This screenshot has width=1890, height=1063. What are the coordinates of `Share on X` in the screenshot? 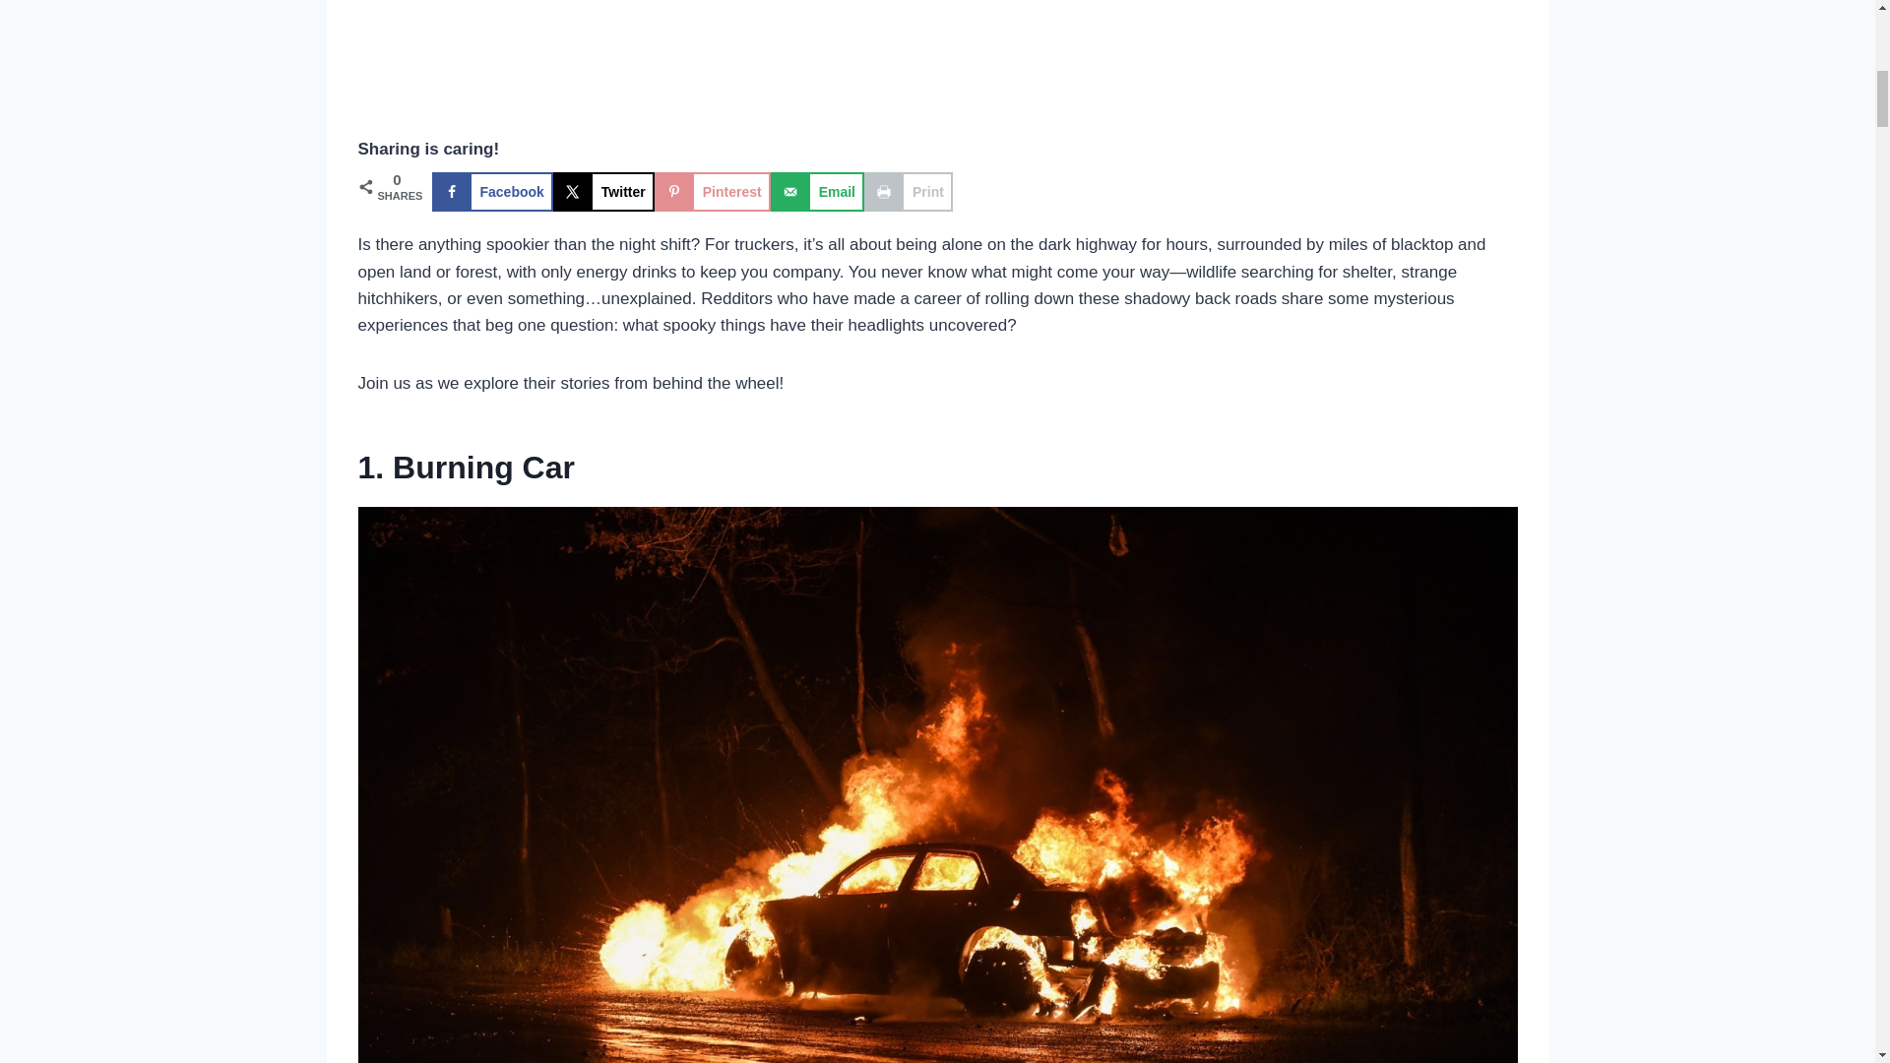 It's located at (603, 191).